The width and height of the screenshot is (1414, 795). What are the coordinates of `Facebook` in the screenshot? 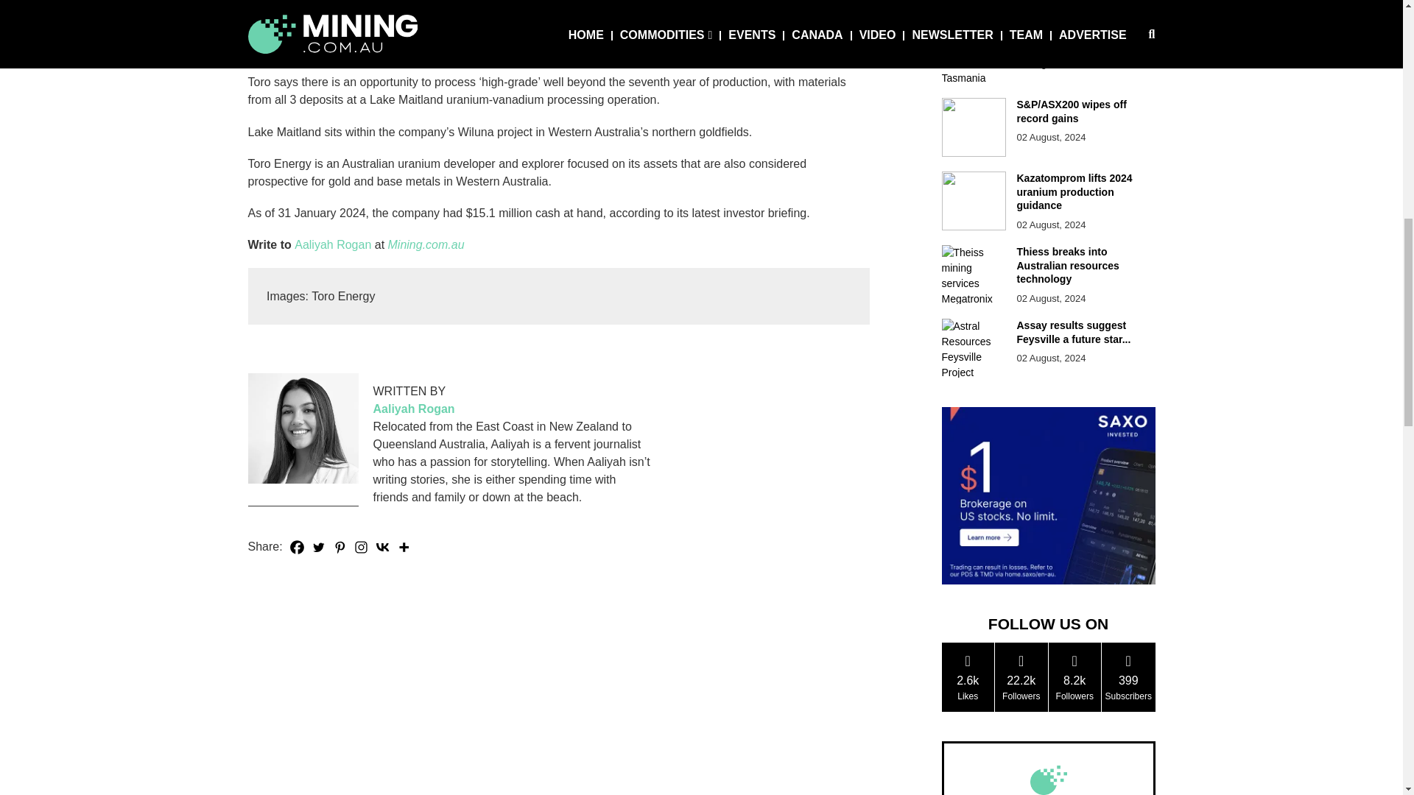 It's located at (298, 548).